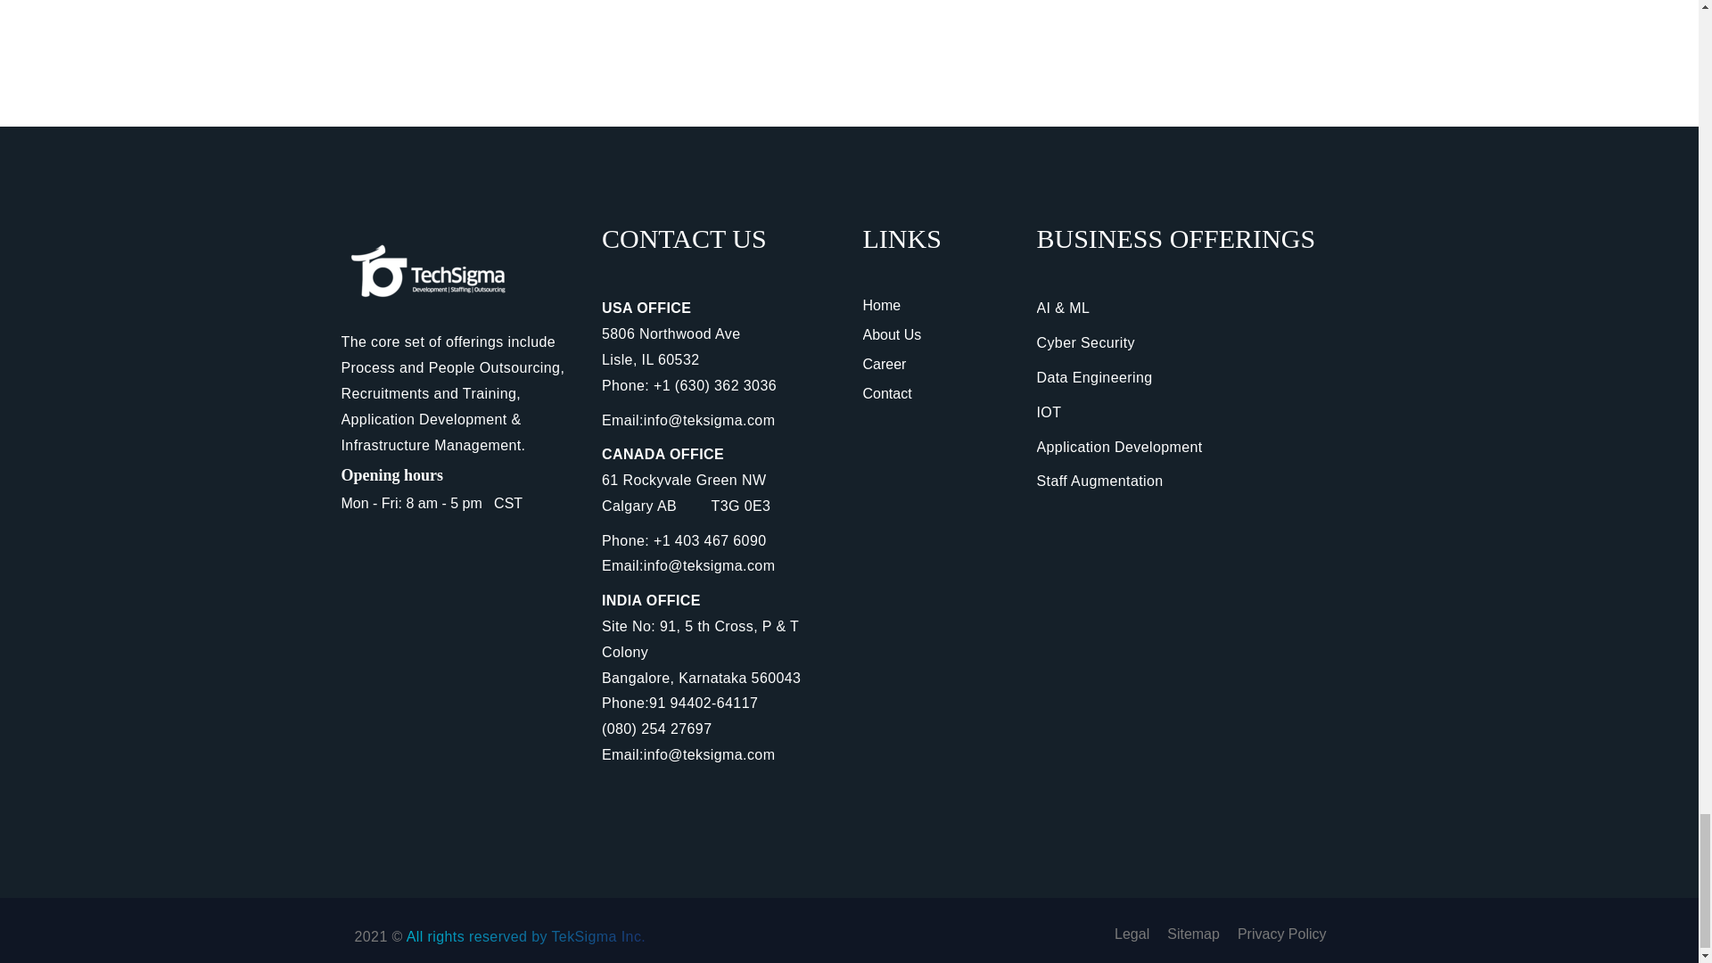 This screenshot has width=1712, height=963. What do you see at coordinates (1099, 481) in the screenshot?
I see `Staff Augmentation` at bounding box center [1099, 481].